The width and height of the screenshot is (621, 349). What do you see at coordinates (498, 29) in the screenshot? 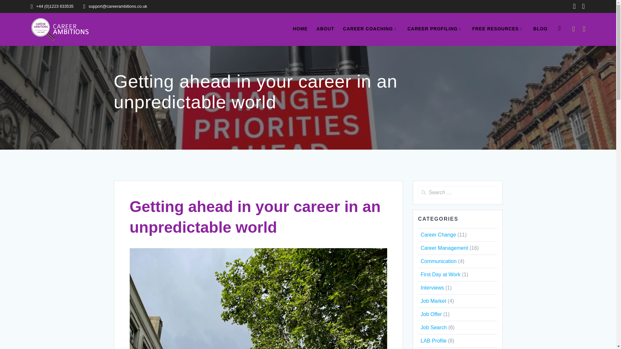
I see `FREE RESOURCES` at bounding box center [498, 29].